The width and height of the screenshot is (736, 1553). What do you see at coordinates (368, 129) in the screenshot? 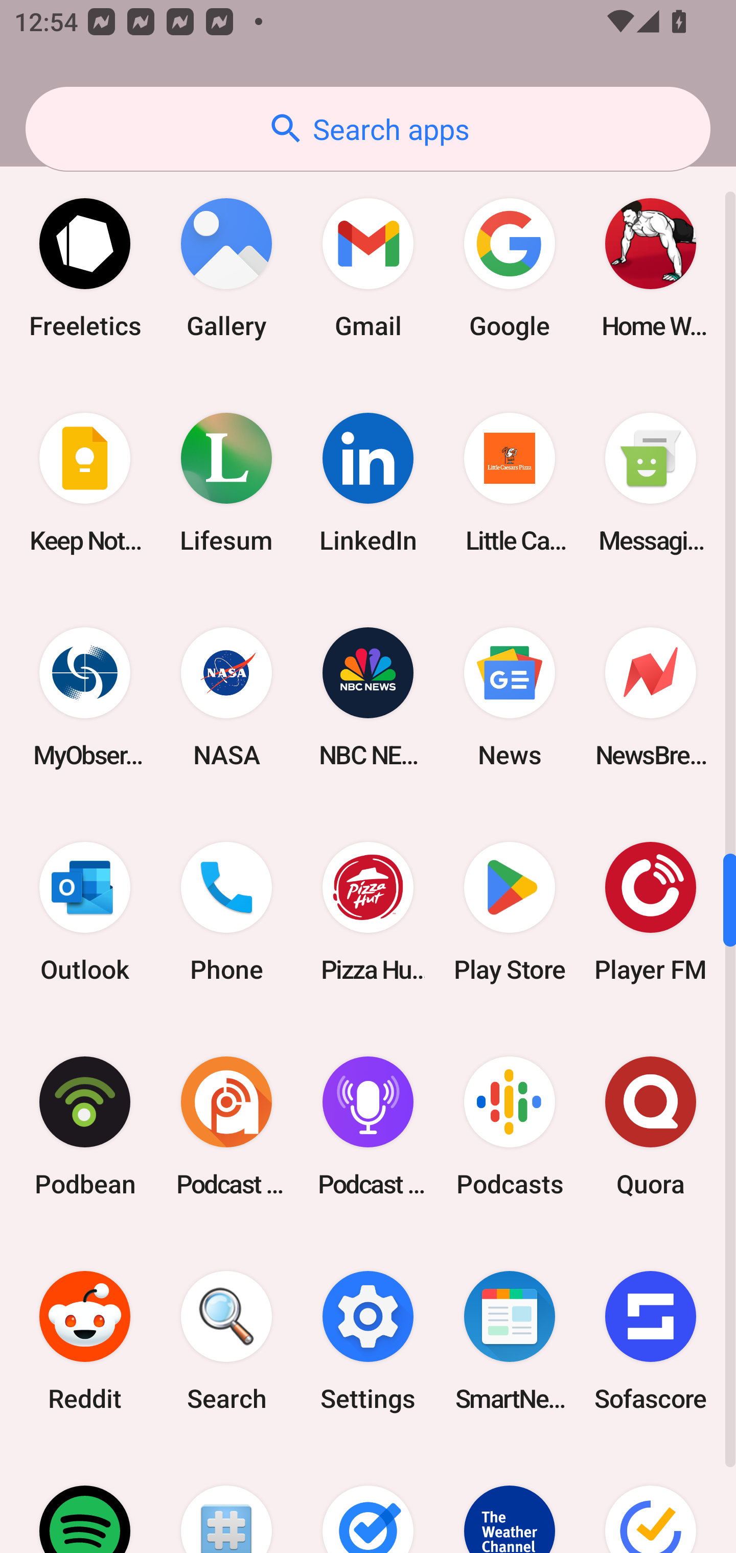
I see `  Search apps` at bounding box center [368, 129].